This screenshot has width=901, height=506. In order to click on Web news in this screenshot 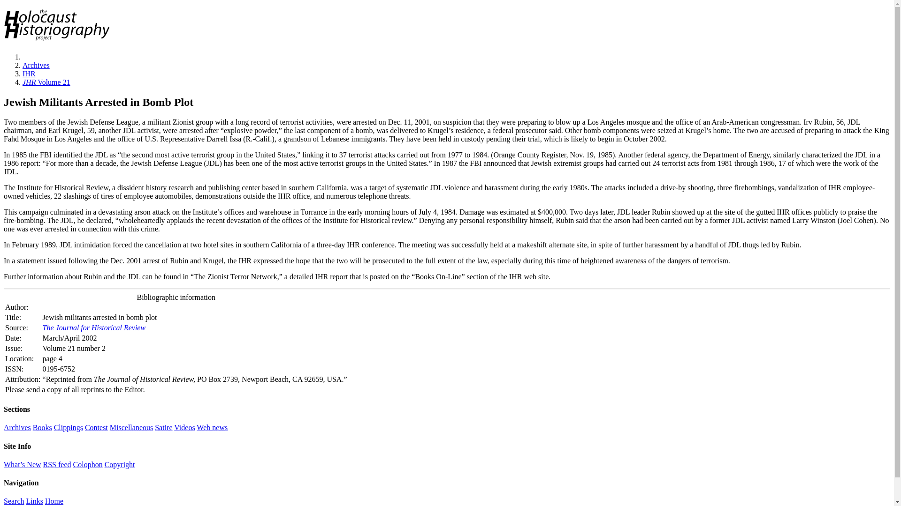, I will do `click(212, 427)`.